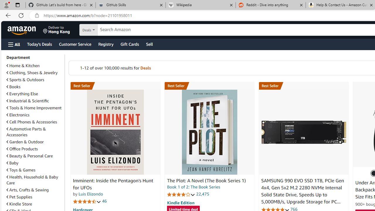  What do you see at coordinates (34, 156) in the screenshot?
I see `Beauty & Personal Care` at bounding box center [34, 156].